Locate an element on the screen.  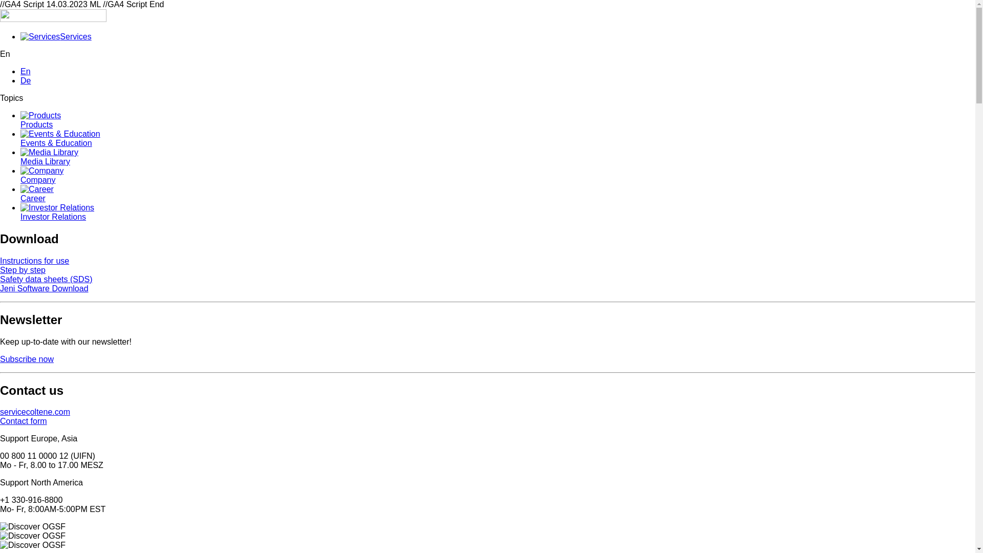
Events & Education is located at coordinates (60, 134).